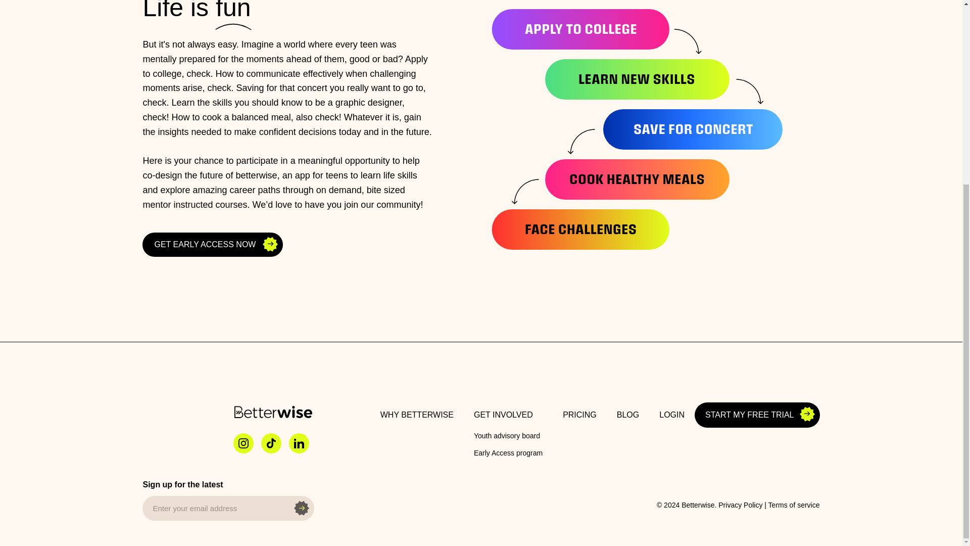  What do you see at coordinates (508, 453) in the screenshot?
I see `Early Access program` at bounding box center [508, 453].